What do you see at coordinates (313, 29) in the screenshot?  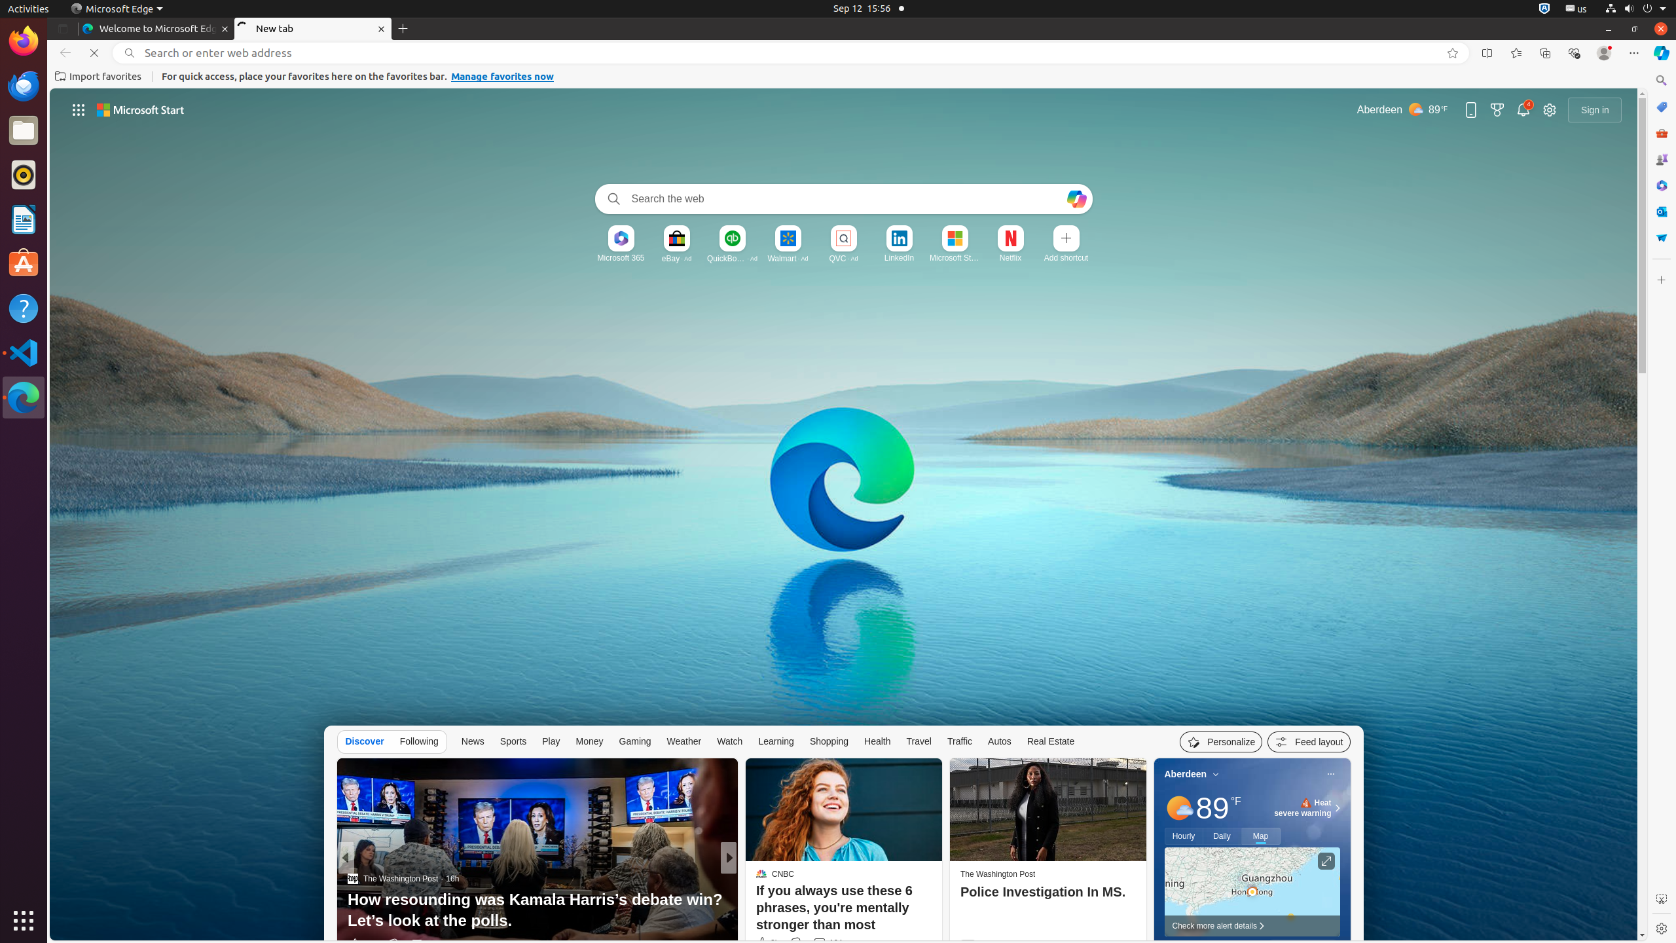 I see `New tab` at bounding box center [313, 29].